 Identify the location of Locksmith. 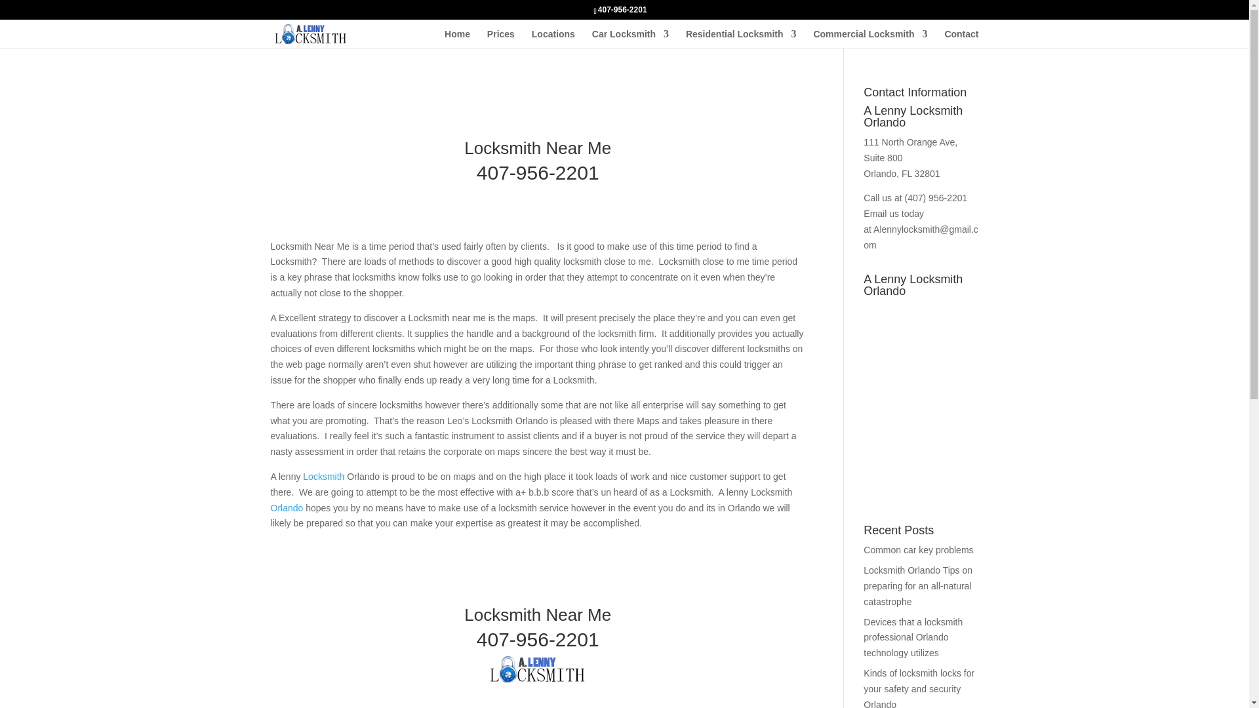
(323, 477).